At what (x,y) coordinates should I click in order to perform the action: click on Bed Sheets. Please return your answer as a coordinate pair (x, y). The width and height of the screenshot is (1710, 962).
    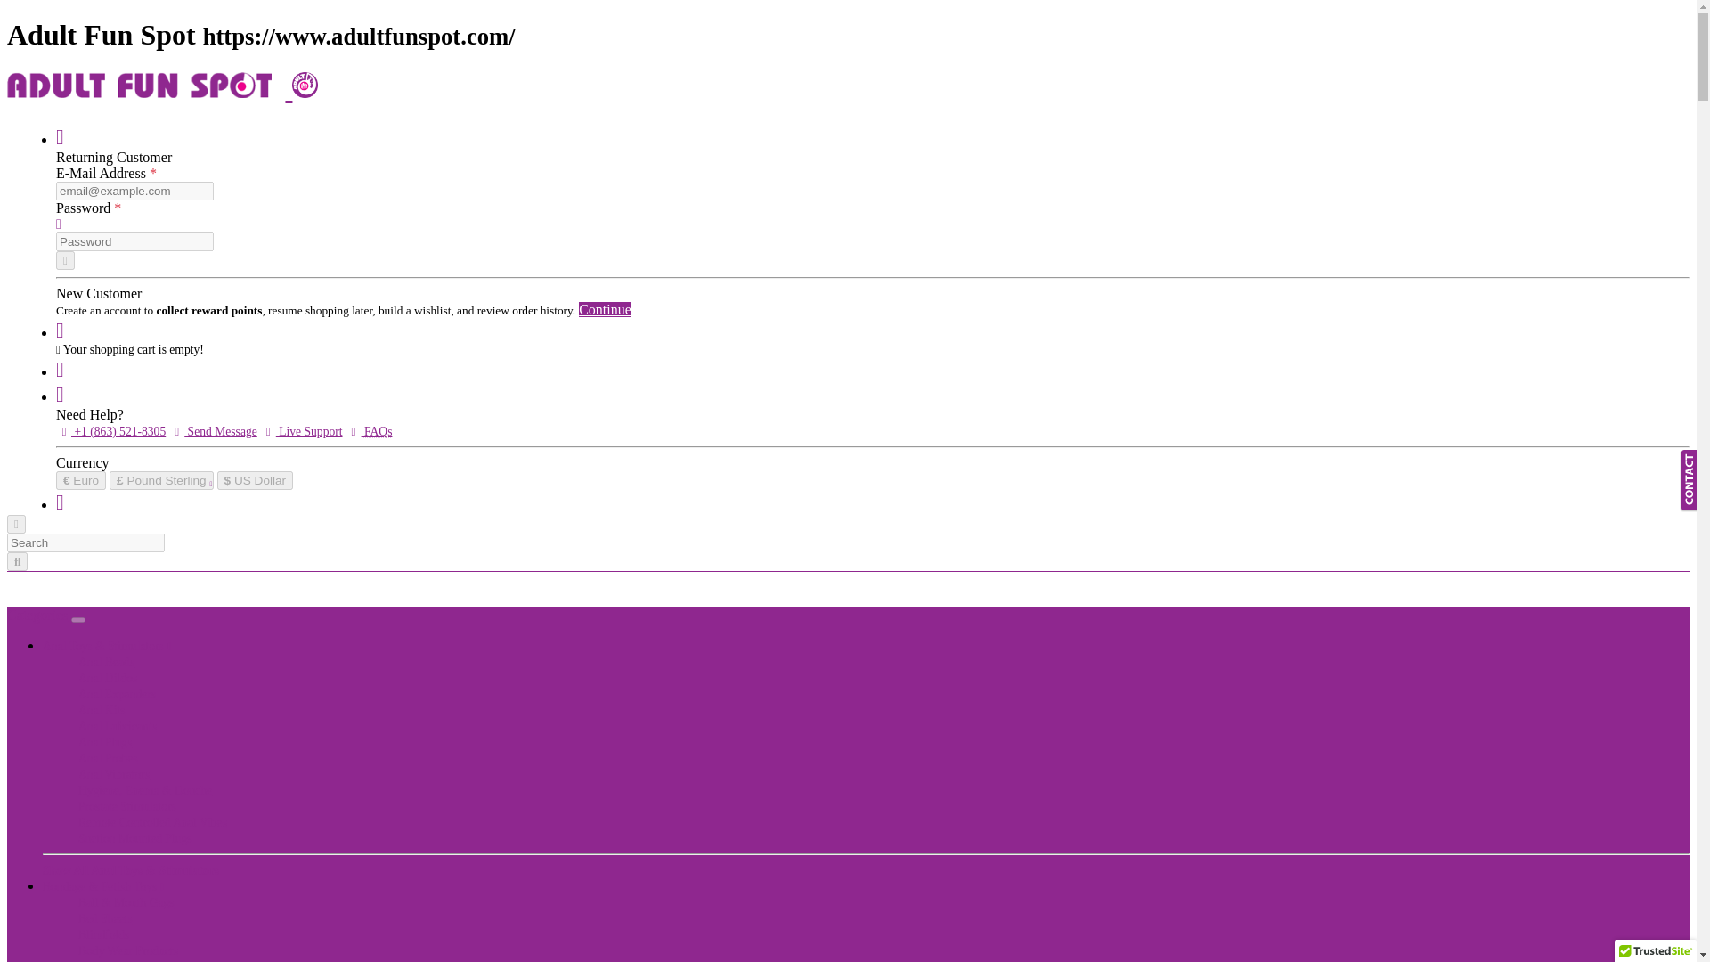
    Looking at the image, I should click on (105, 917).